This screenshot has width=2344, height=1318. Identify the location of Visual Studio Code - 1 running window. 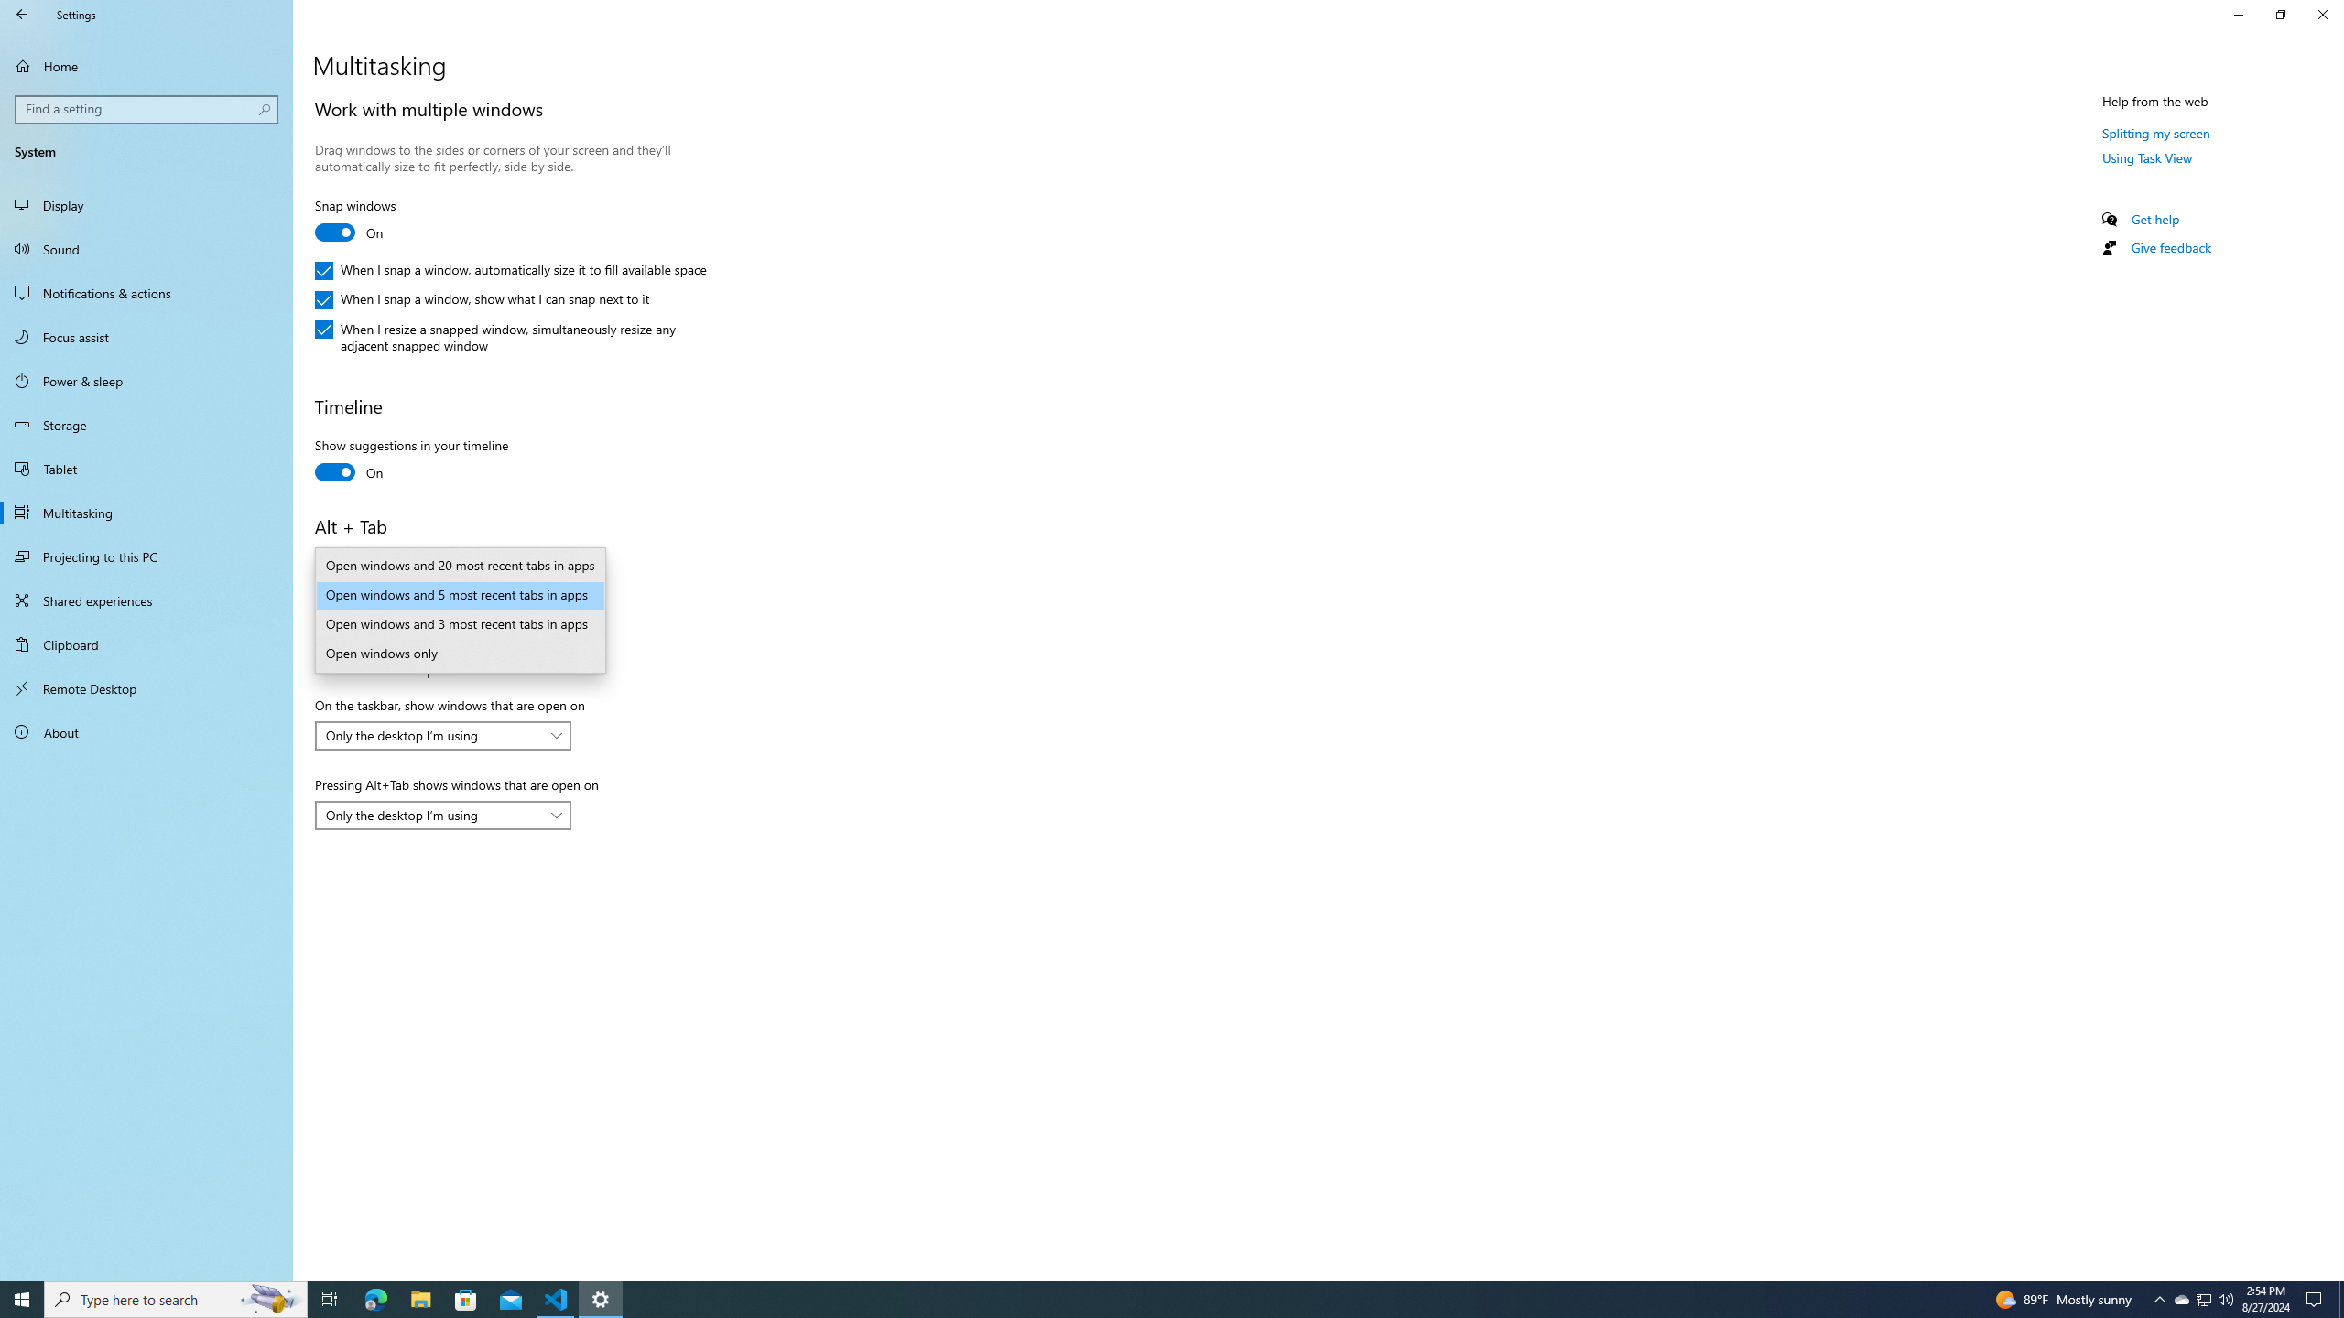
(557, 1300).